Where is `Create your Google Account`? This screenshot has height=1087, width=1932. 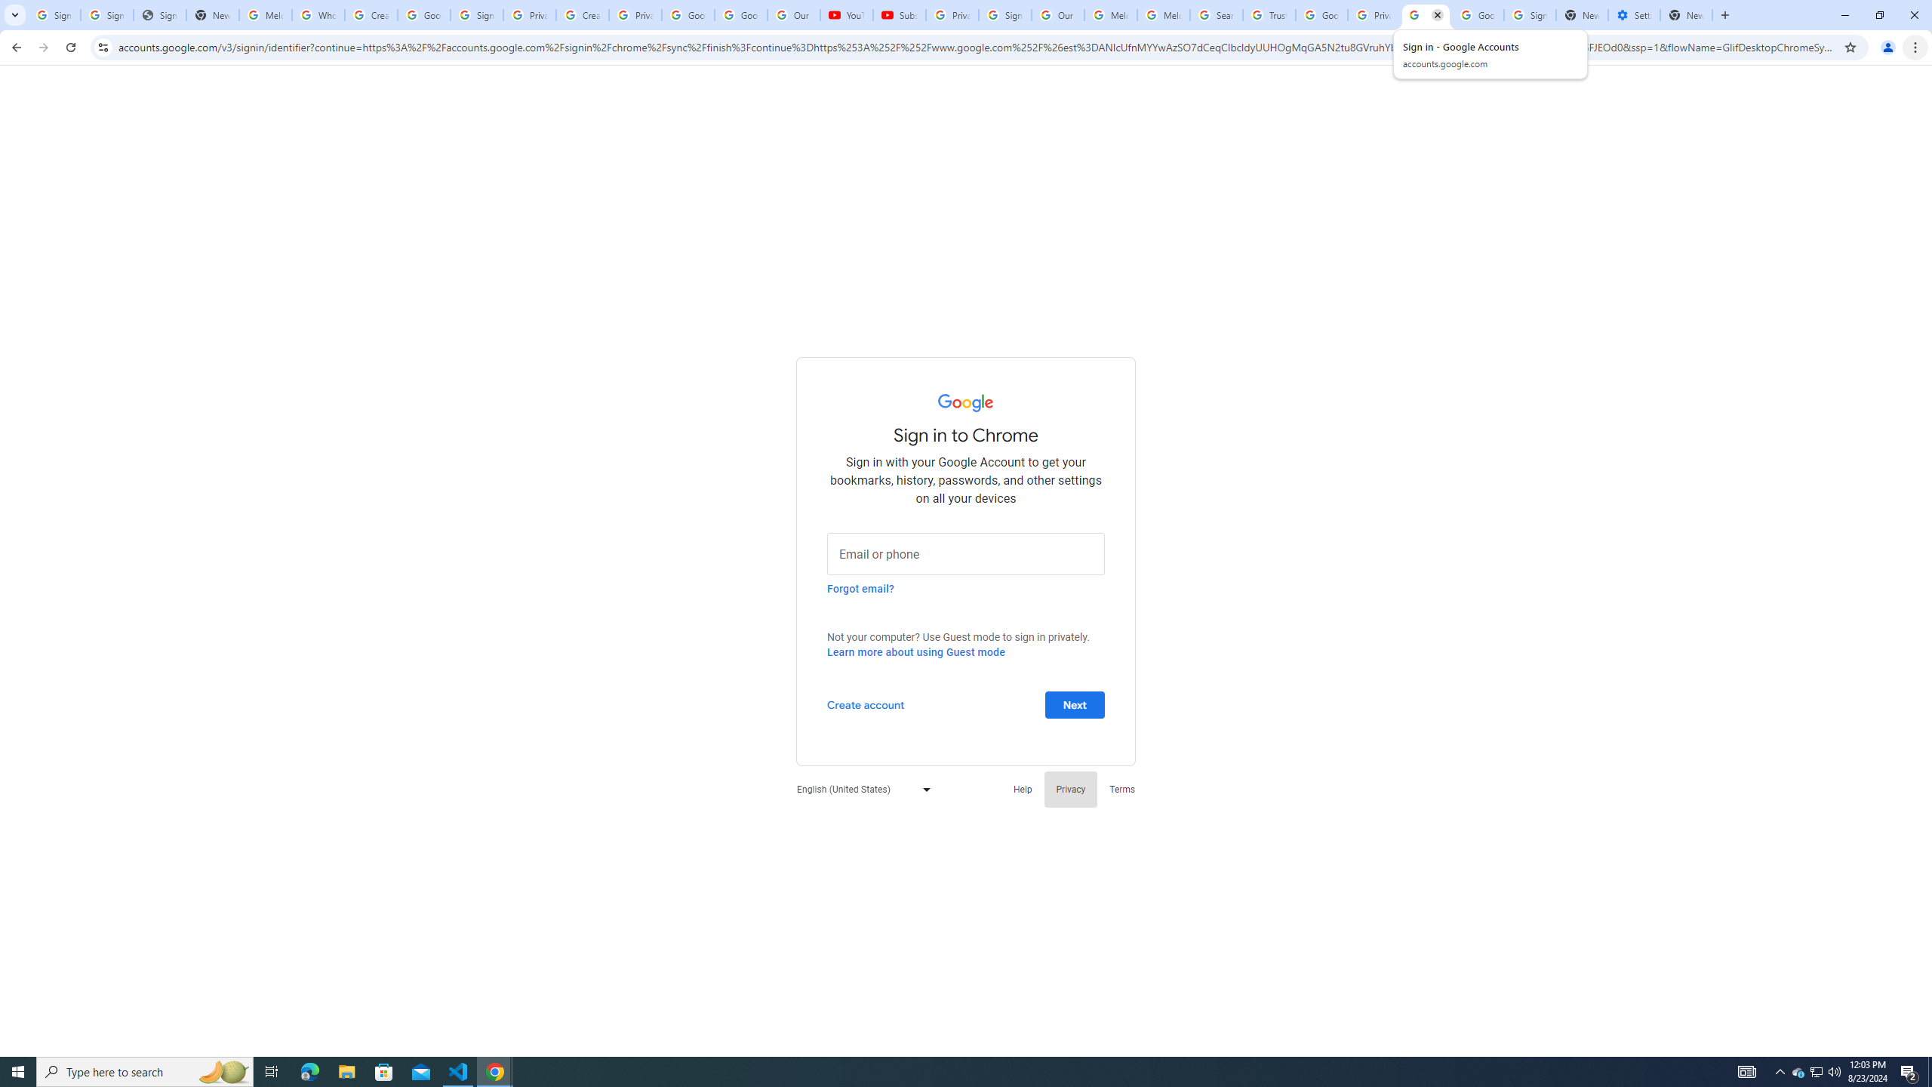
Create your Google Account is located at coordinates (371, 15).